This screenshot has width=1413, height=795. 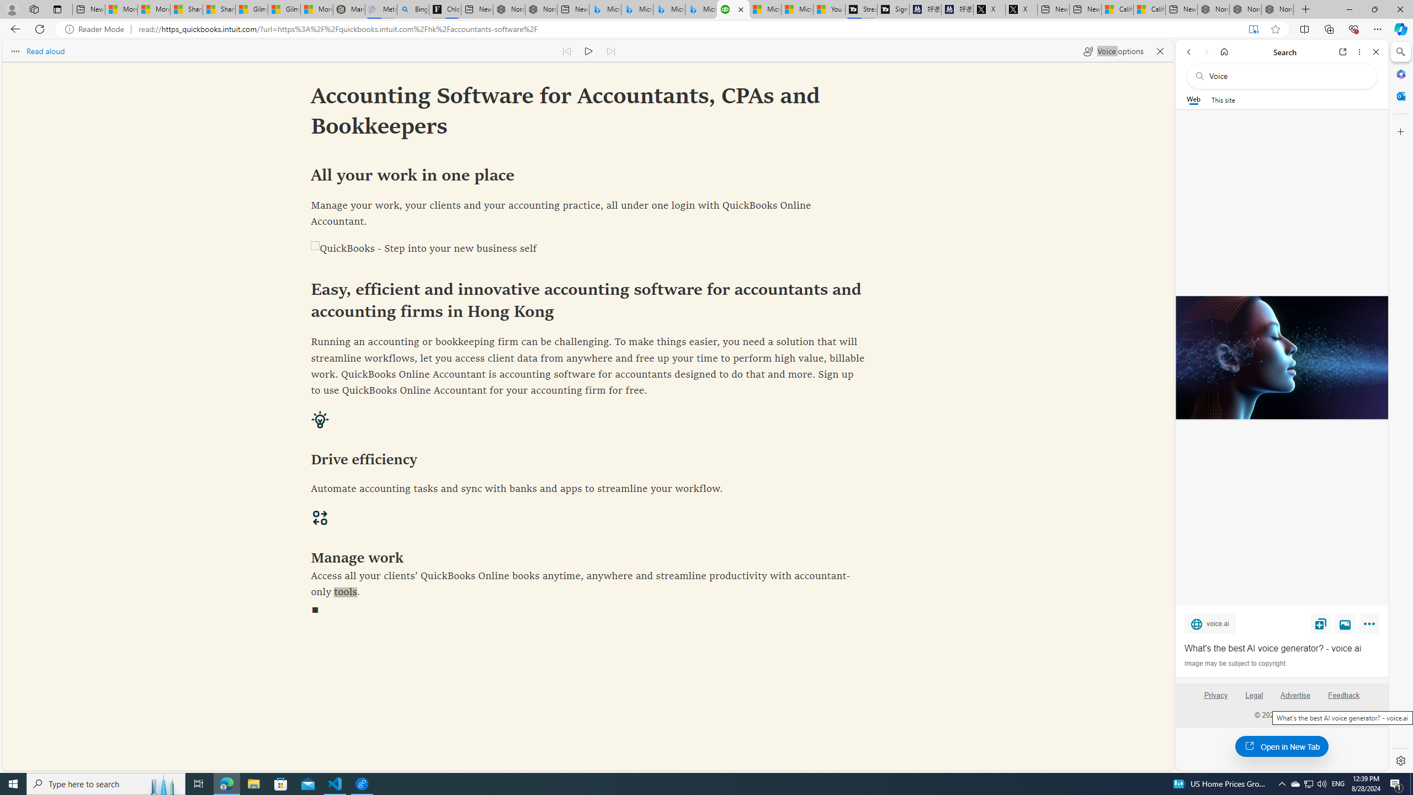 I want to click on voice.ai, so click(x=1210, y=623).